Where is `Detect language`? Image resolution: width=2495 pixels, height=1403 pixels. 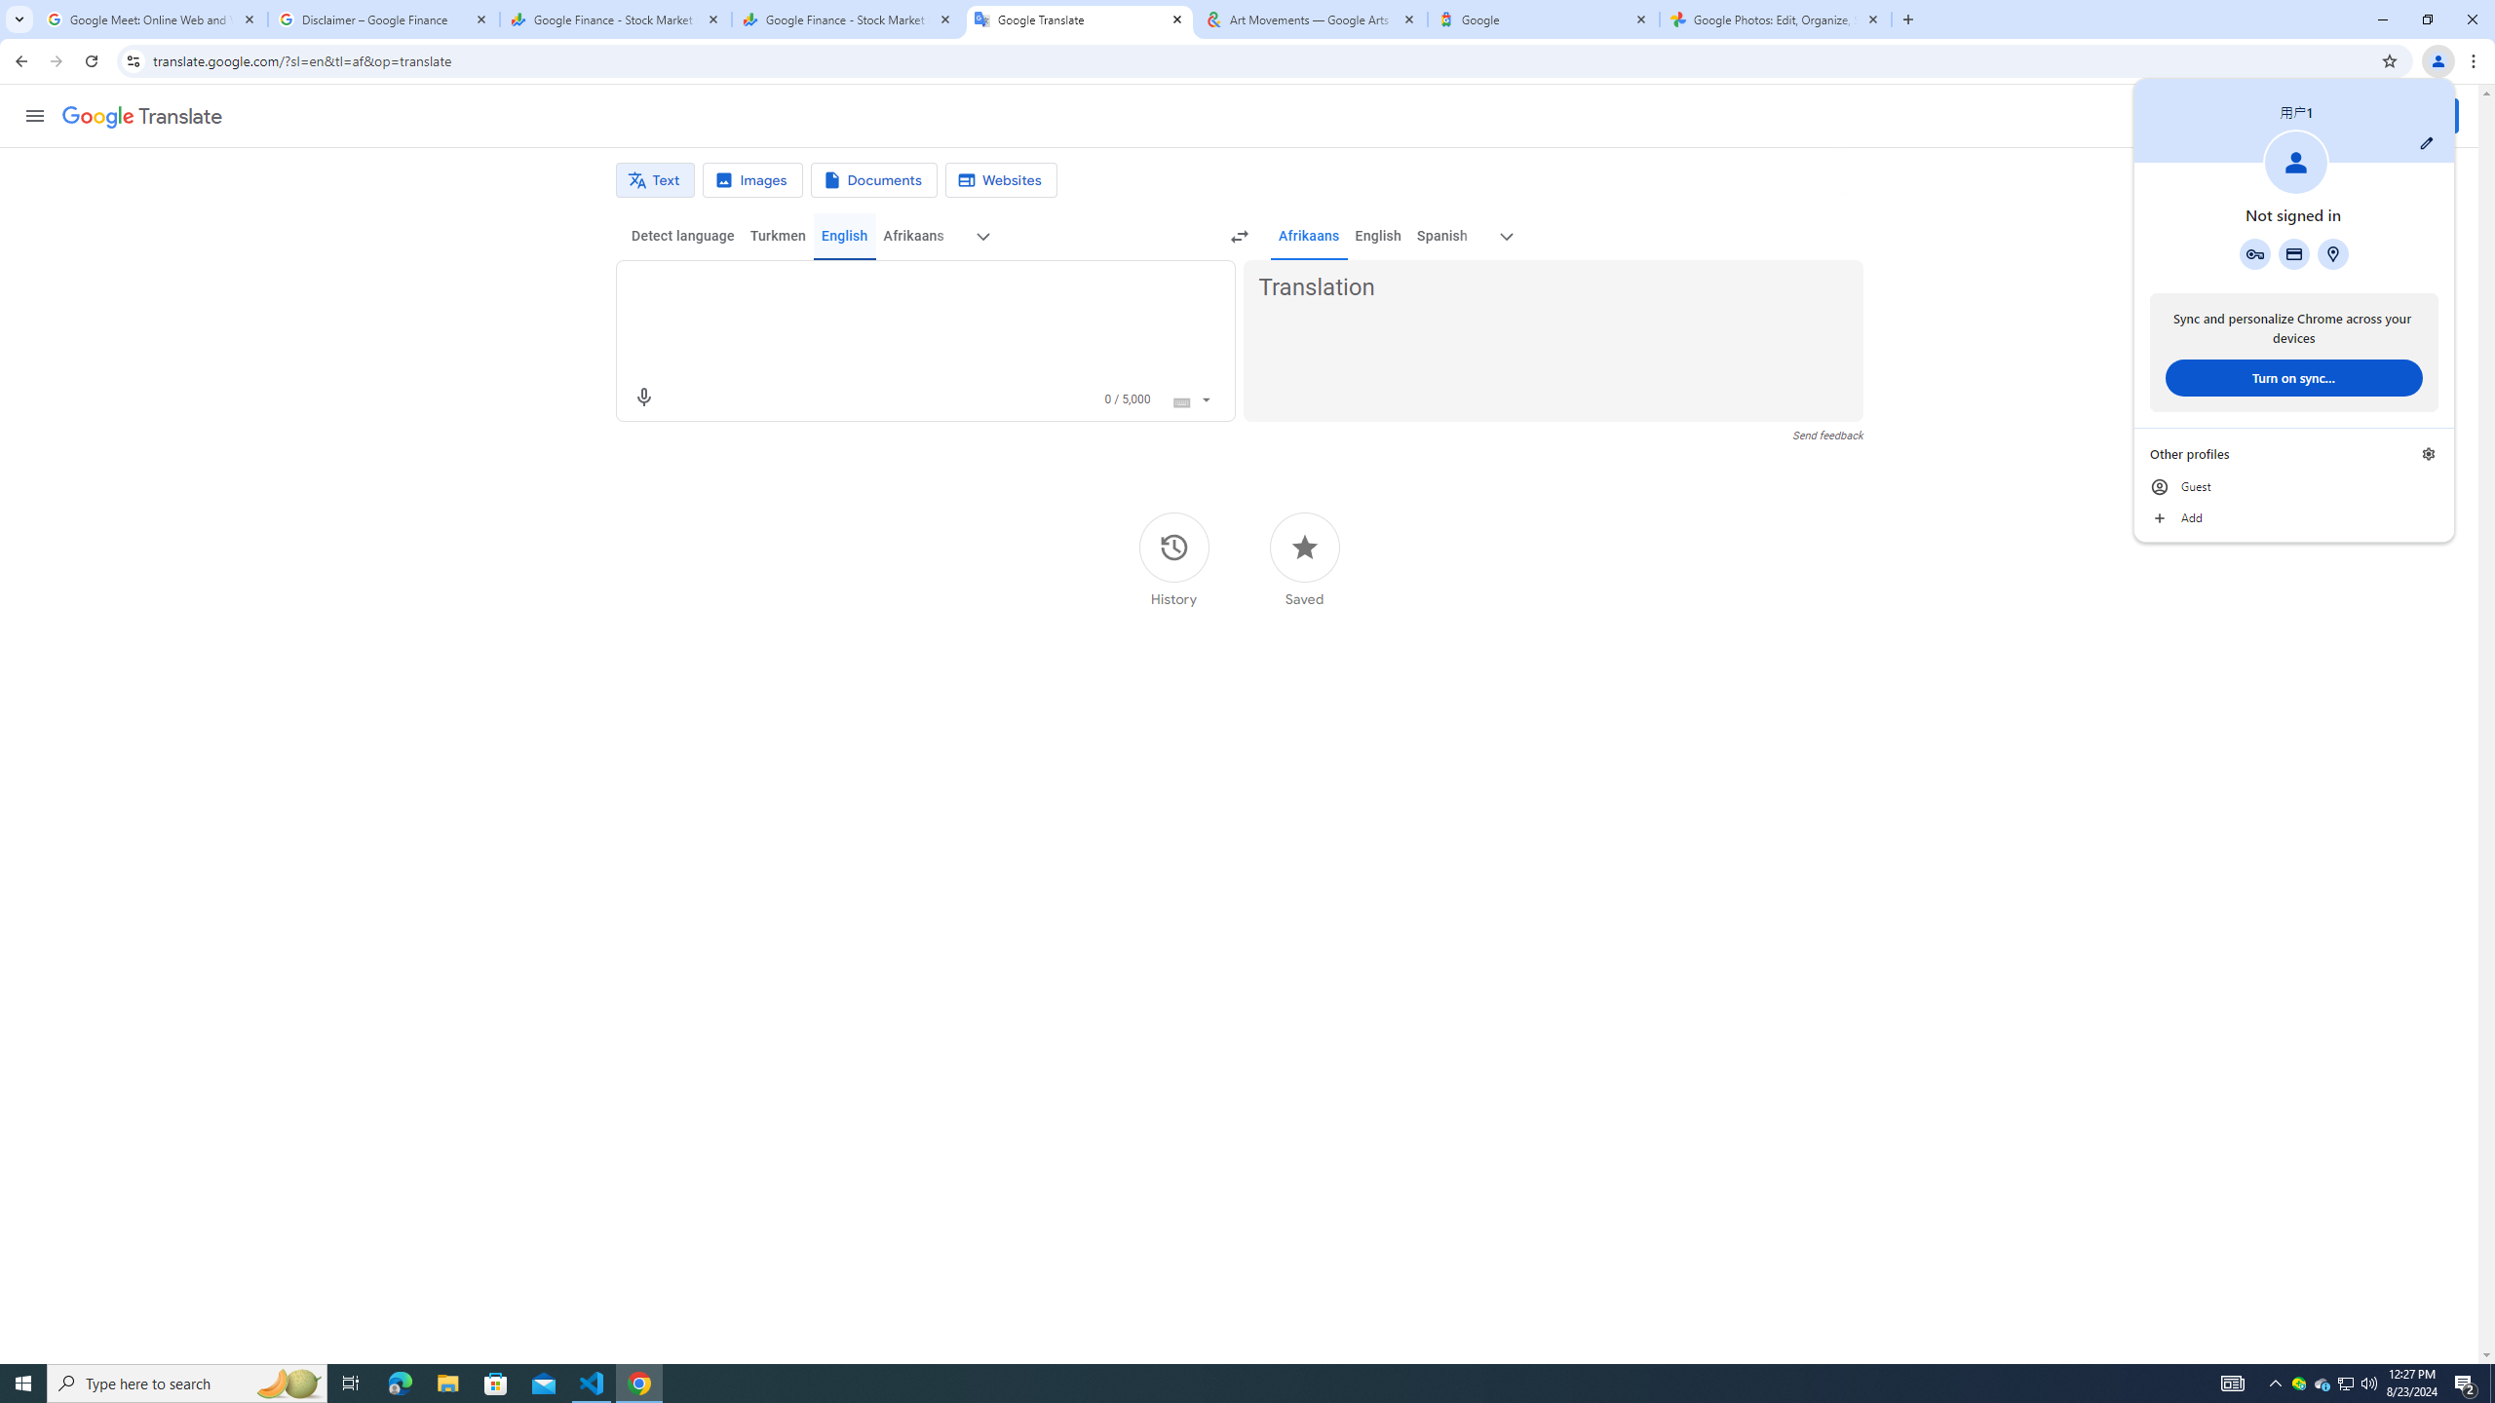
Detect language is located at coordinates (2294, 518).